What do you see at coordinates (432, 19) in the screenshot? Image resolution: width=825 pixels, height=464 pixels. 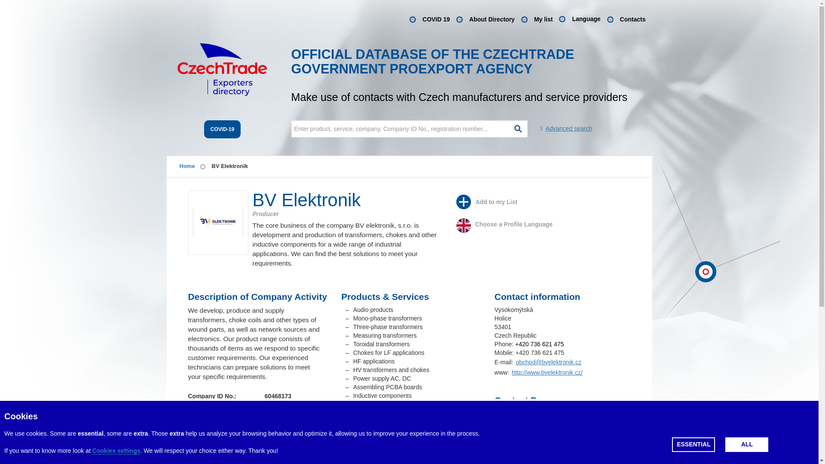 I see `COVID 19` at bounding box center [432, 19].